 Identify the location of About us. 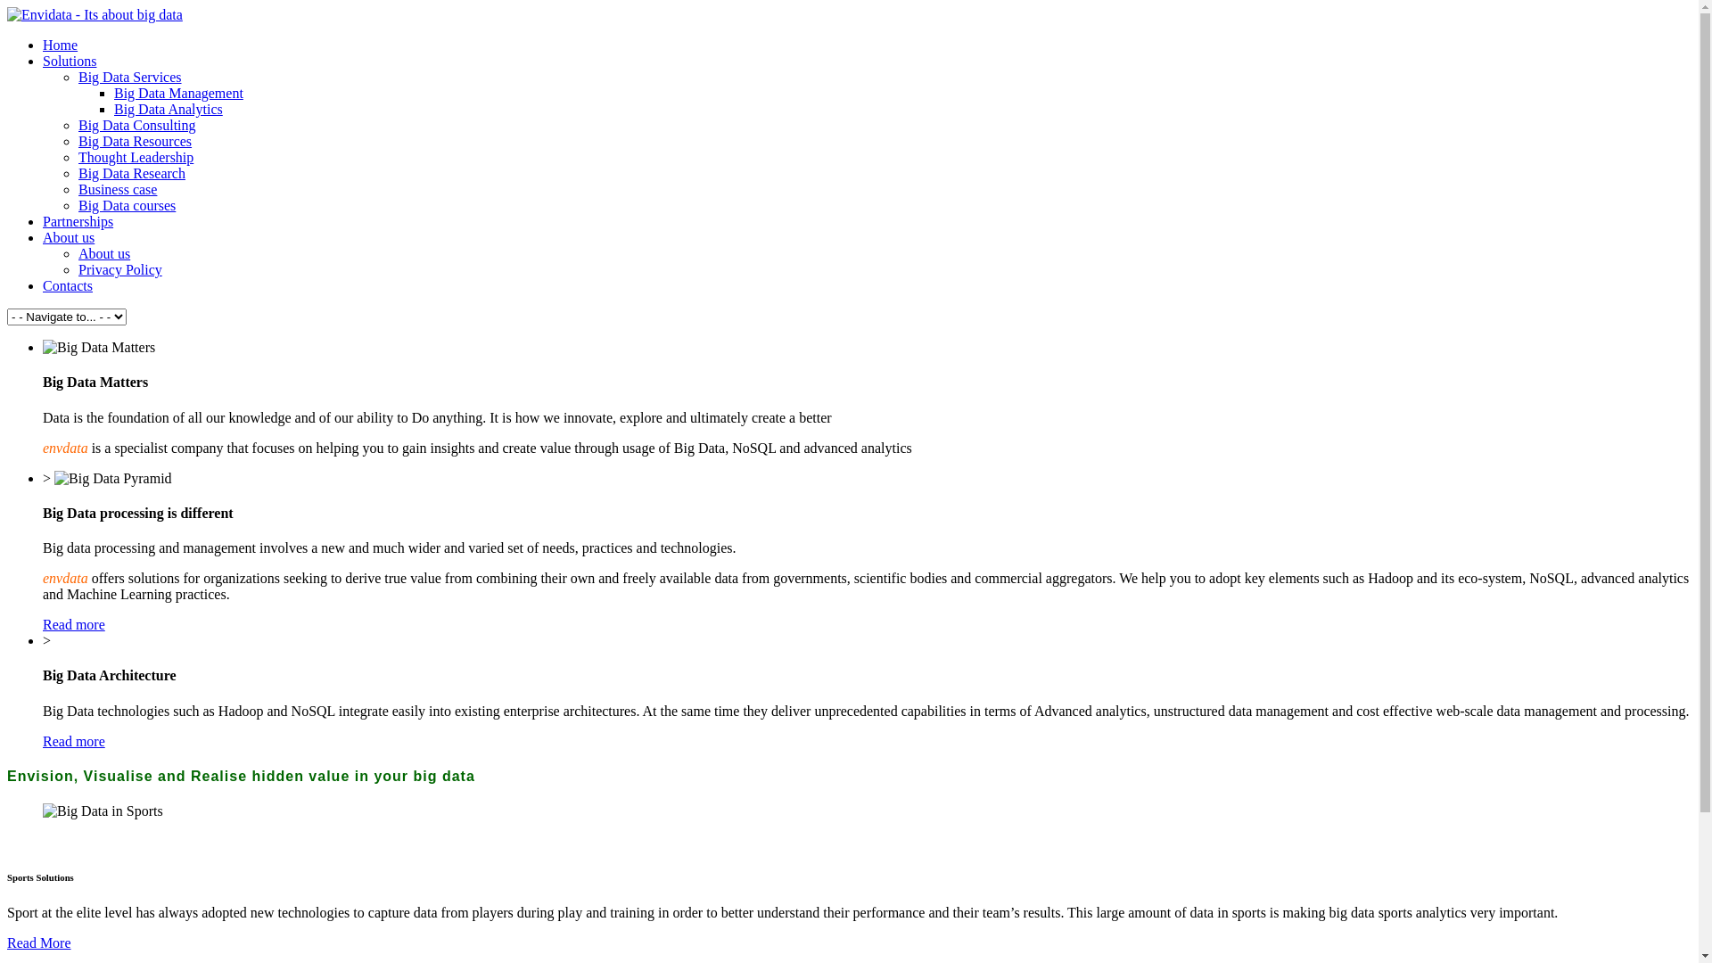
(69, 237).